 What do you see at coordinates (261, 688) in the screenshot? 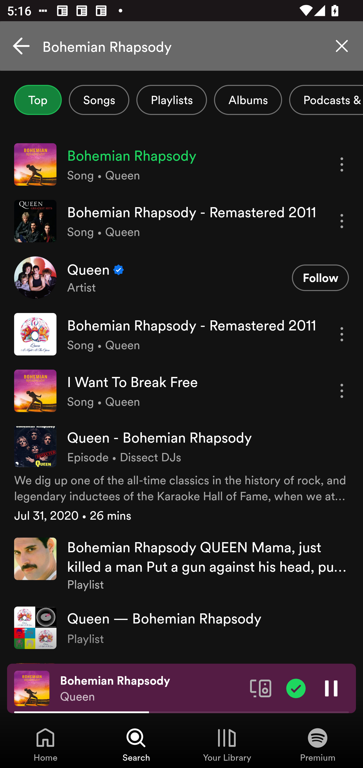
I see `Connect to a device. Opens the devices menu` at bounding box center [261, 688].